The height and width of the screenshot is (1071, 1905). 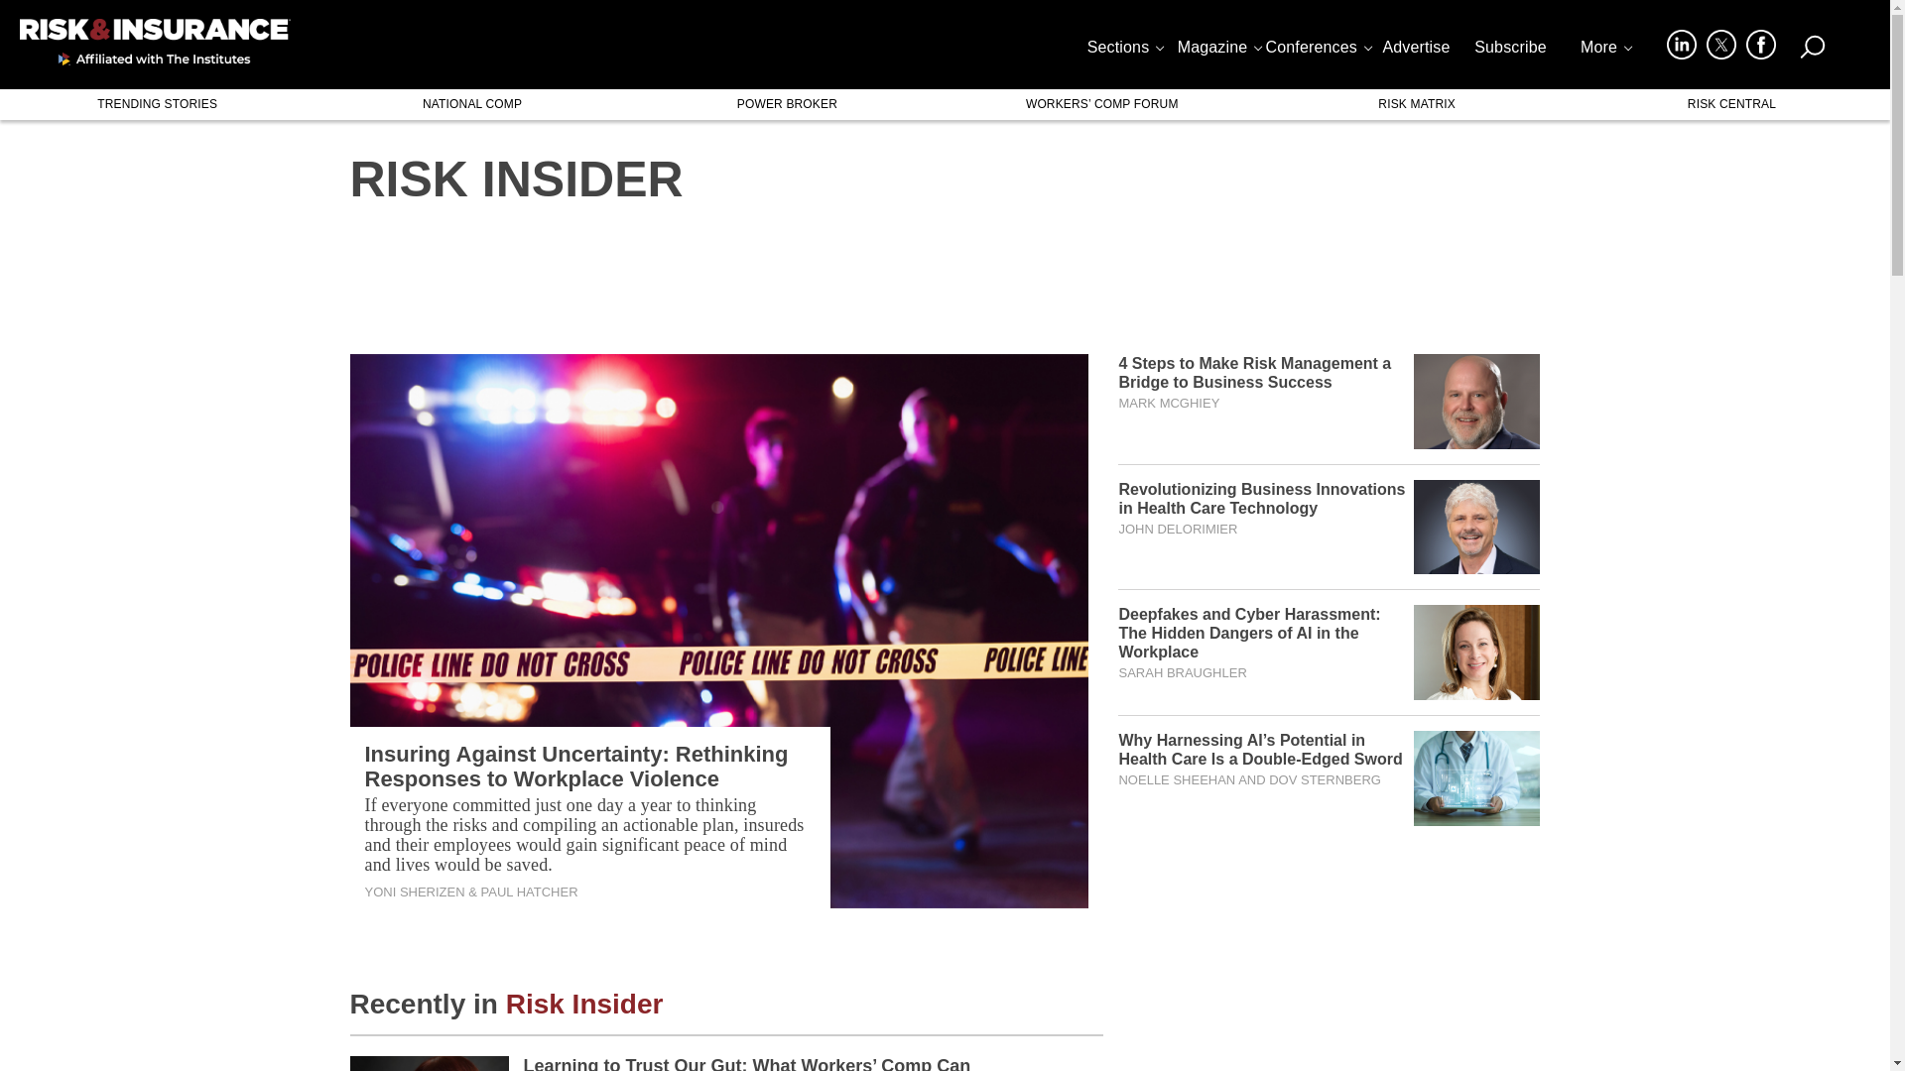 I want to click on Posts by John deLorimier, so click(x=1177, y=530).